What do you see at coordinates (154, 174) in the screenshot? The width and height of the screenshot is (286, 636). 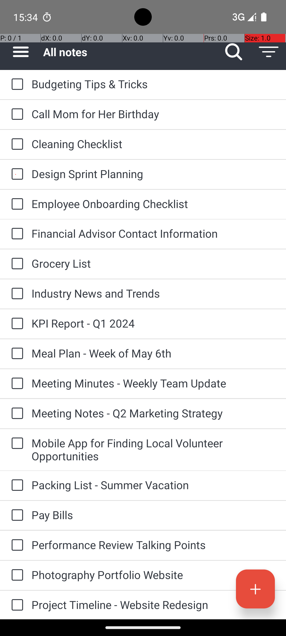 I see `Design Sprint Planning` at bounding box center [154, 174].